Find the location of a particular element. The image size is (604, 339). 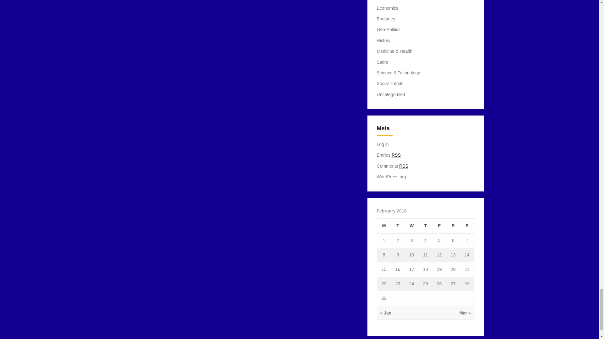

Thursday is located at coordinates (425, 226).